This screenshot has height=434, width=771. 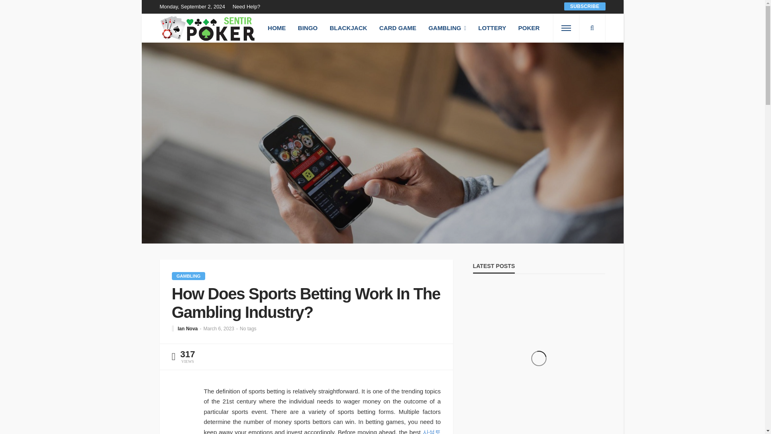 What do you see at coordinates (528, 28) in the screenshot?
I see `POKER` at bounding box center [528, 28].